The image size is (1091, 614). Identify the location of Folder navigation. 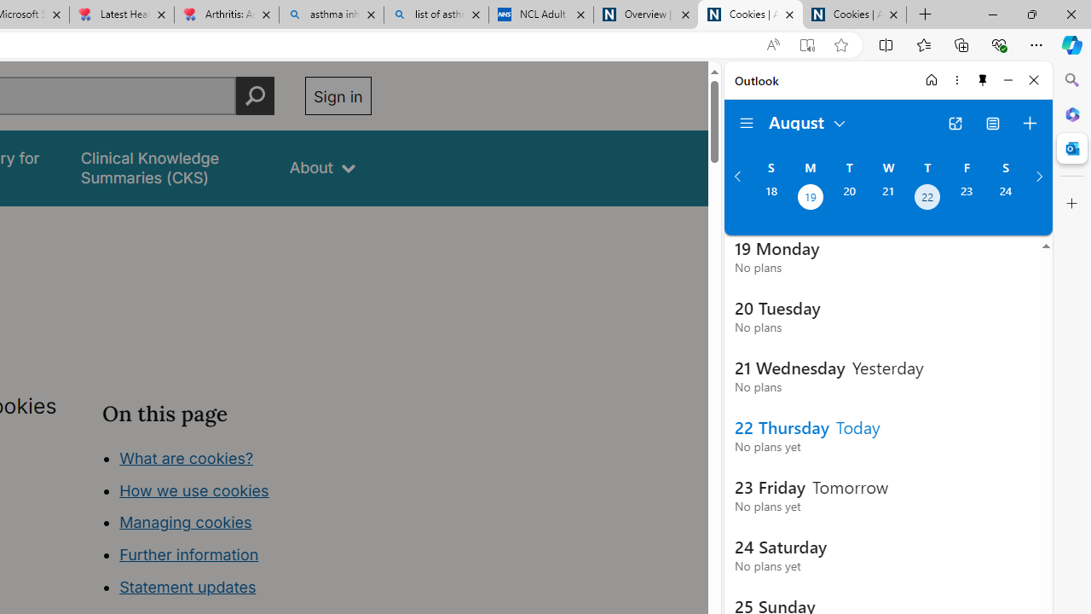
(747, 123).